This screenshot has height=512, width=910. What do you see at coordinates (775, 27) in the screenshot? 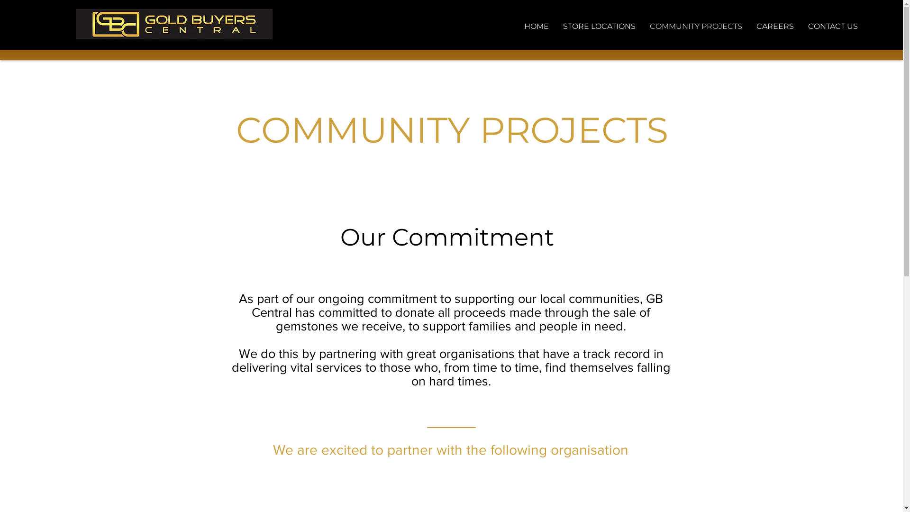
I see `CAREERS` at bounding box center [775, 27].